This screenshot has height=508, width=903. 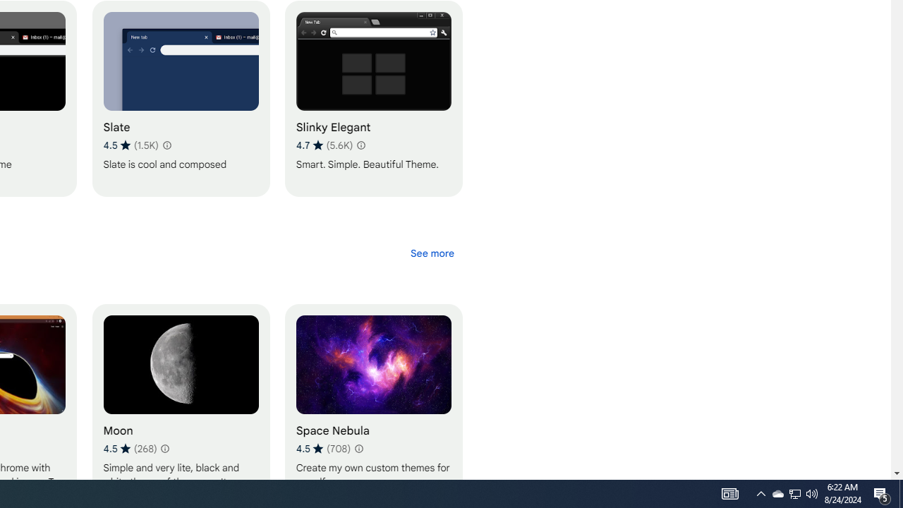 What do you see at coordinates (131, 145) in the screenshot?
I see `Average rating 4.5 out of 5 stars. 1.5K ratings.` at bounding box center [131, 145].